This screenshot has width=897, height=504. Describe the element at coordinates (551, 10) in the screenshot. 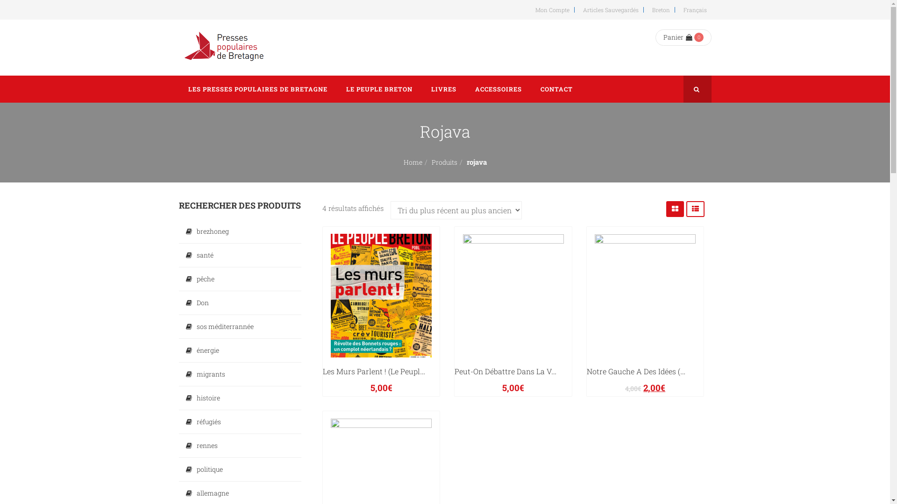

I see `Mon Compte` at that location.